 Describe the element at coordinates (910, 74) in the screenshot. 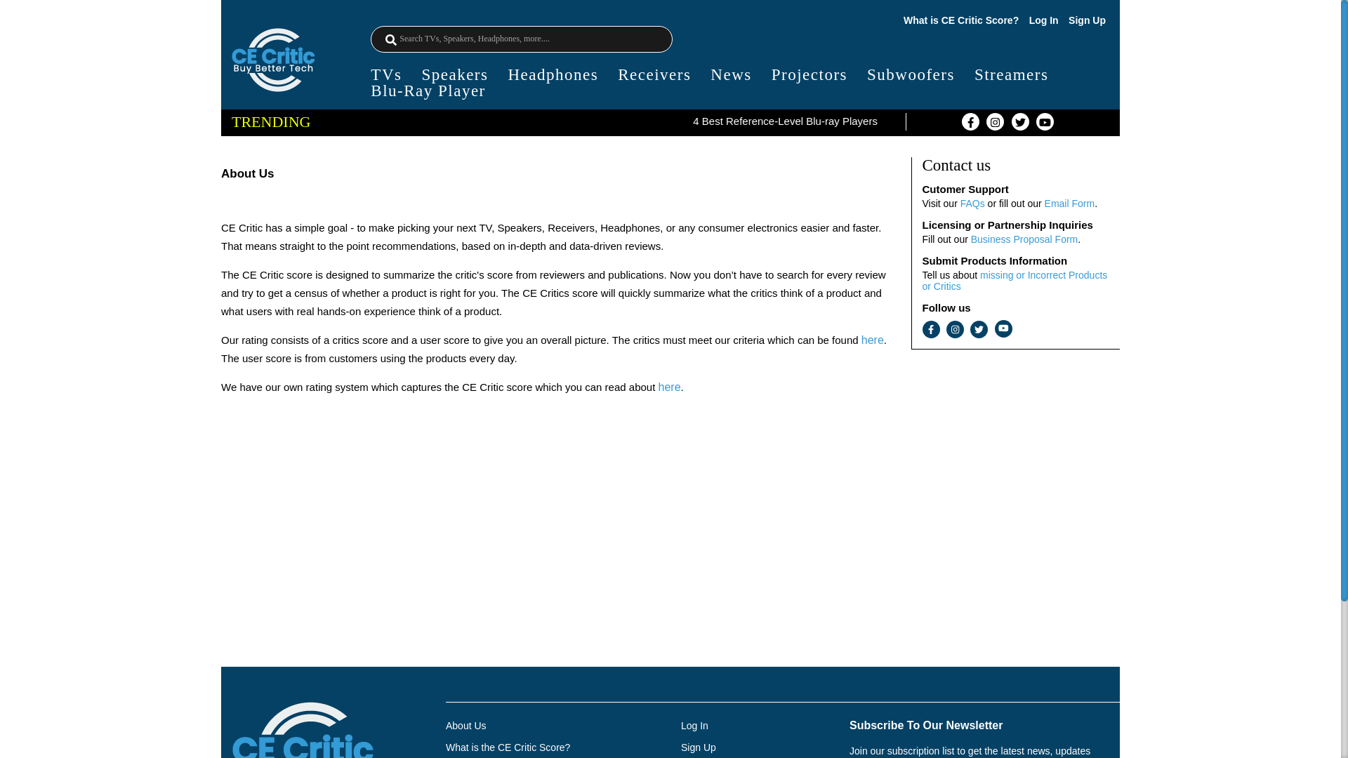

I see `Subwoofers` at that location.